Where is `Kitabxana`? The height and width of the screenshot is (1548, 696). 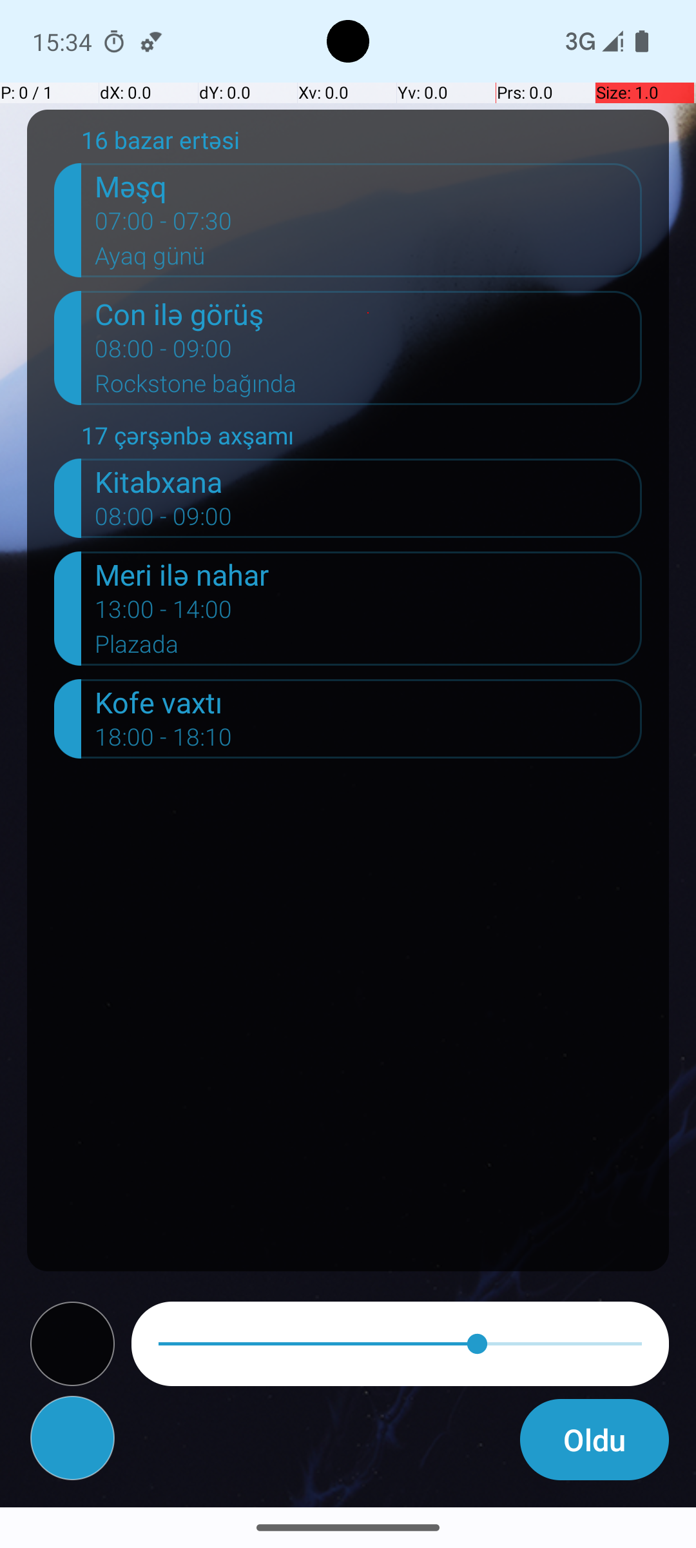
Kitabxana is located at coordinates (369, 481).